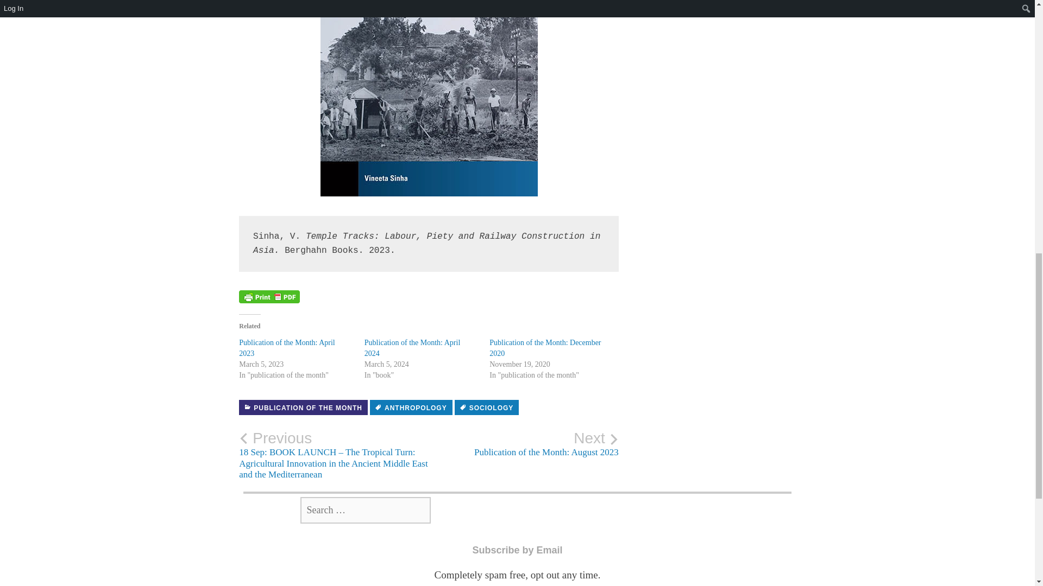 The image size is (1043, 586). I want to click on Publication of the Month: April 2024, so click(412, 348).